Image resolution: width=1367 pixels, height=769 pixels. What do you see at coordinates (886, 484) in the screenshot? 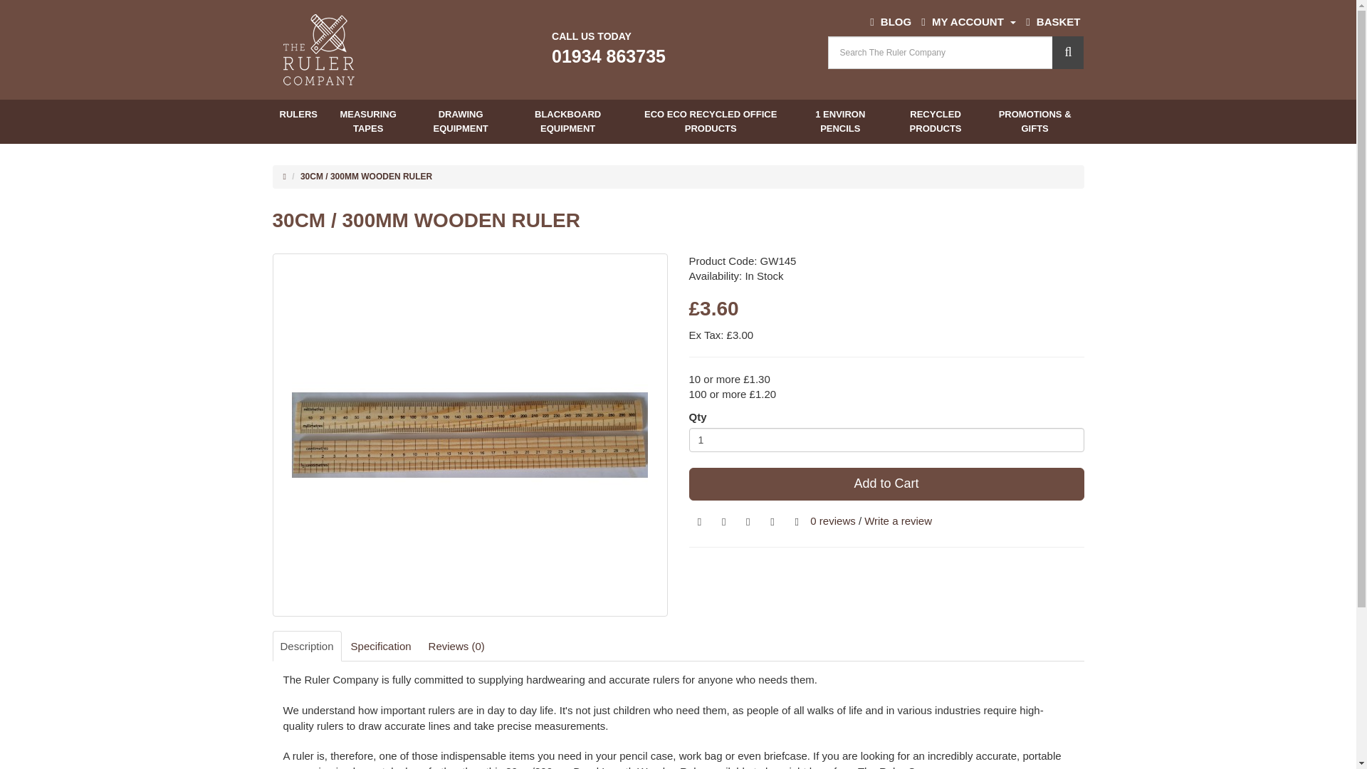
I see `Add to Cart` at bounding box center [886, 484].